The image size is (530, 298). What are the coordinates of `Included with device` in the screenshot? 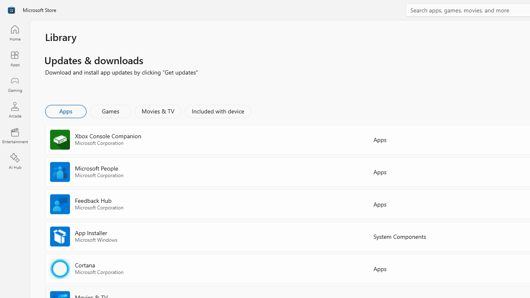 It's located at (217, 111).